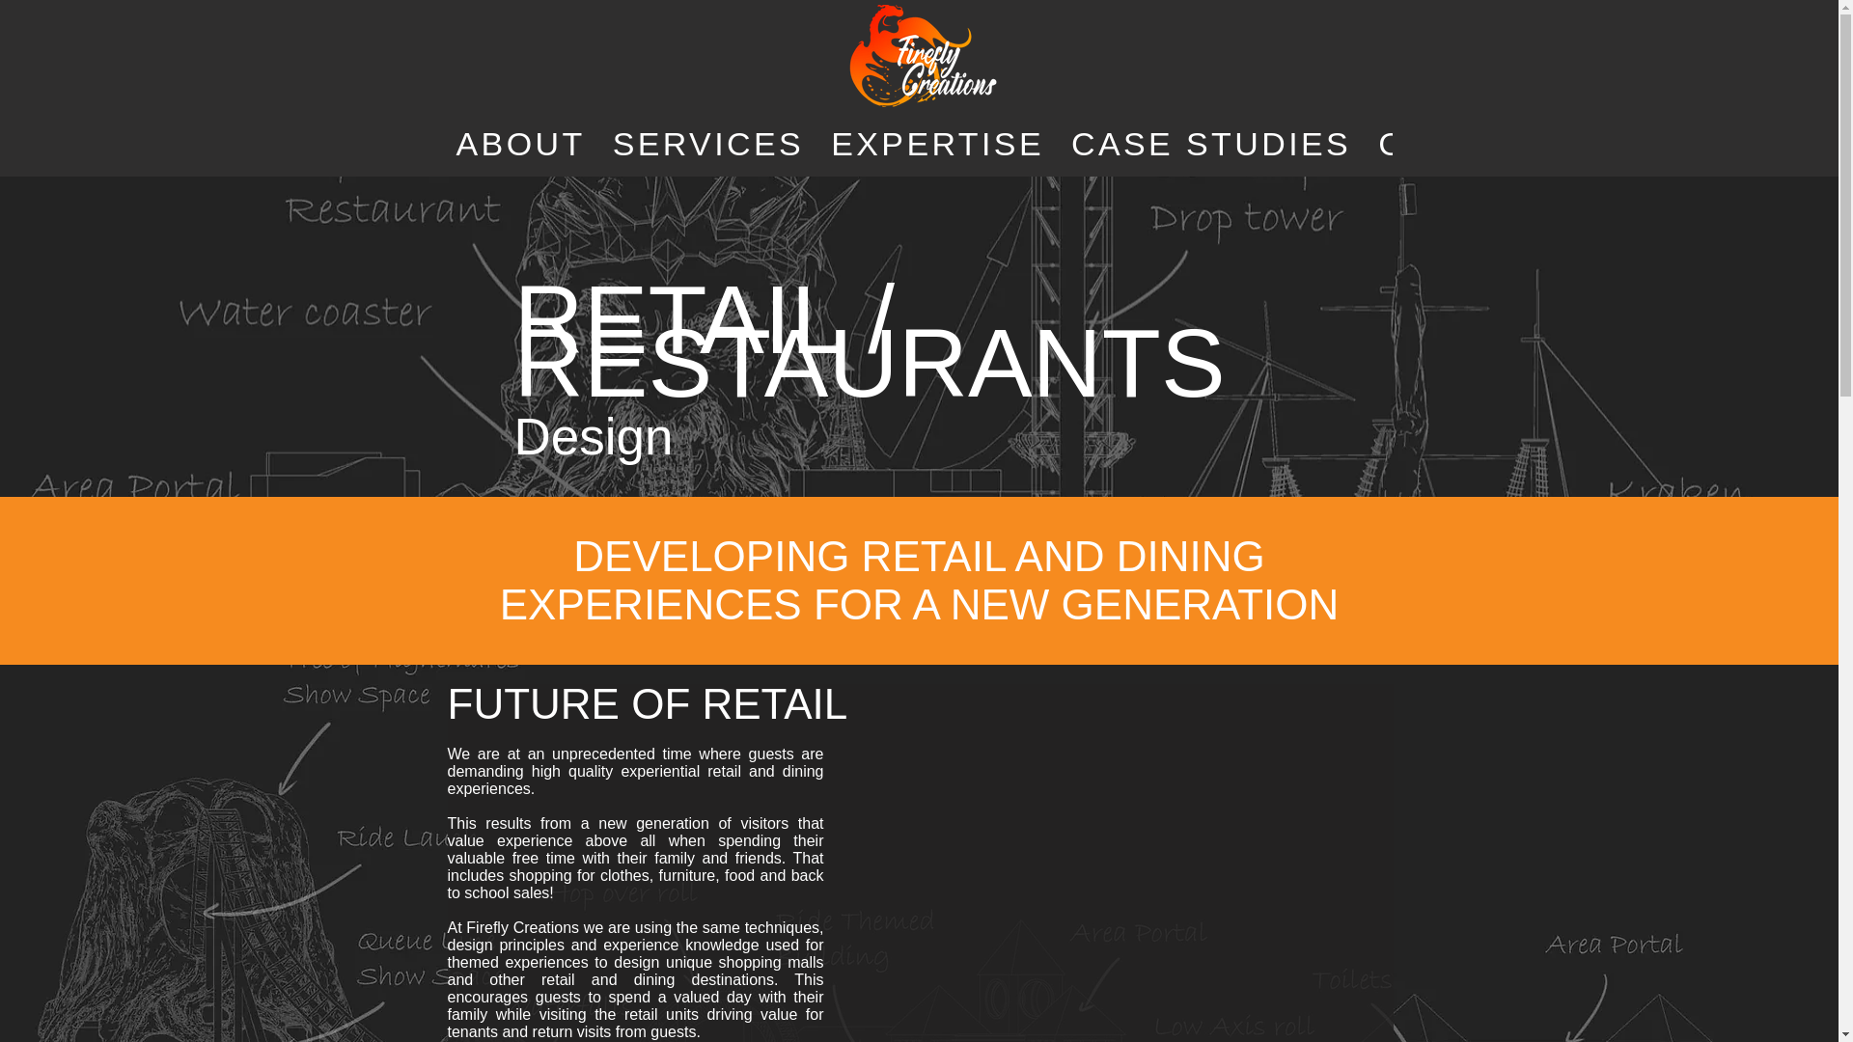 This screenshot has width=1853, height=1042. Describe the element at coordinates (708, 143) in the screenshot. I see `SERVICES` at that location.